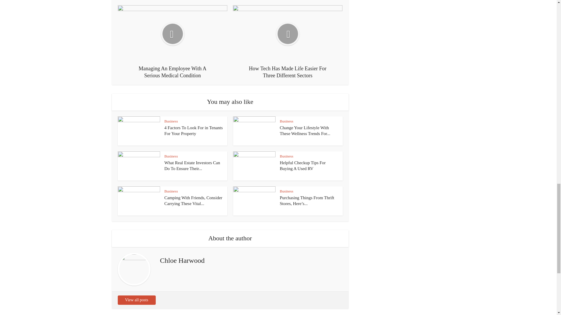 This screenshot has width=561, height=315. What do you see at coordinates (171, 156) in the screenshot?
I see `Business` at bounding box center [171, 156].